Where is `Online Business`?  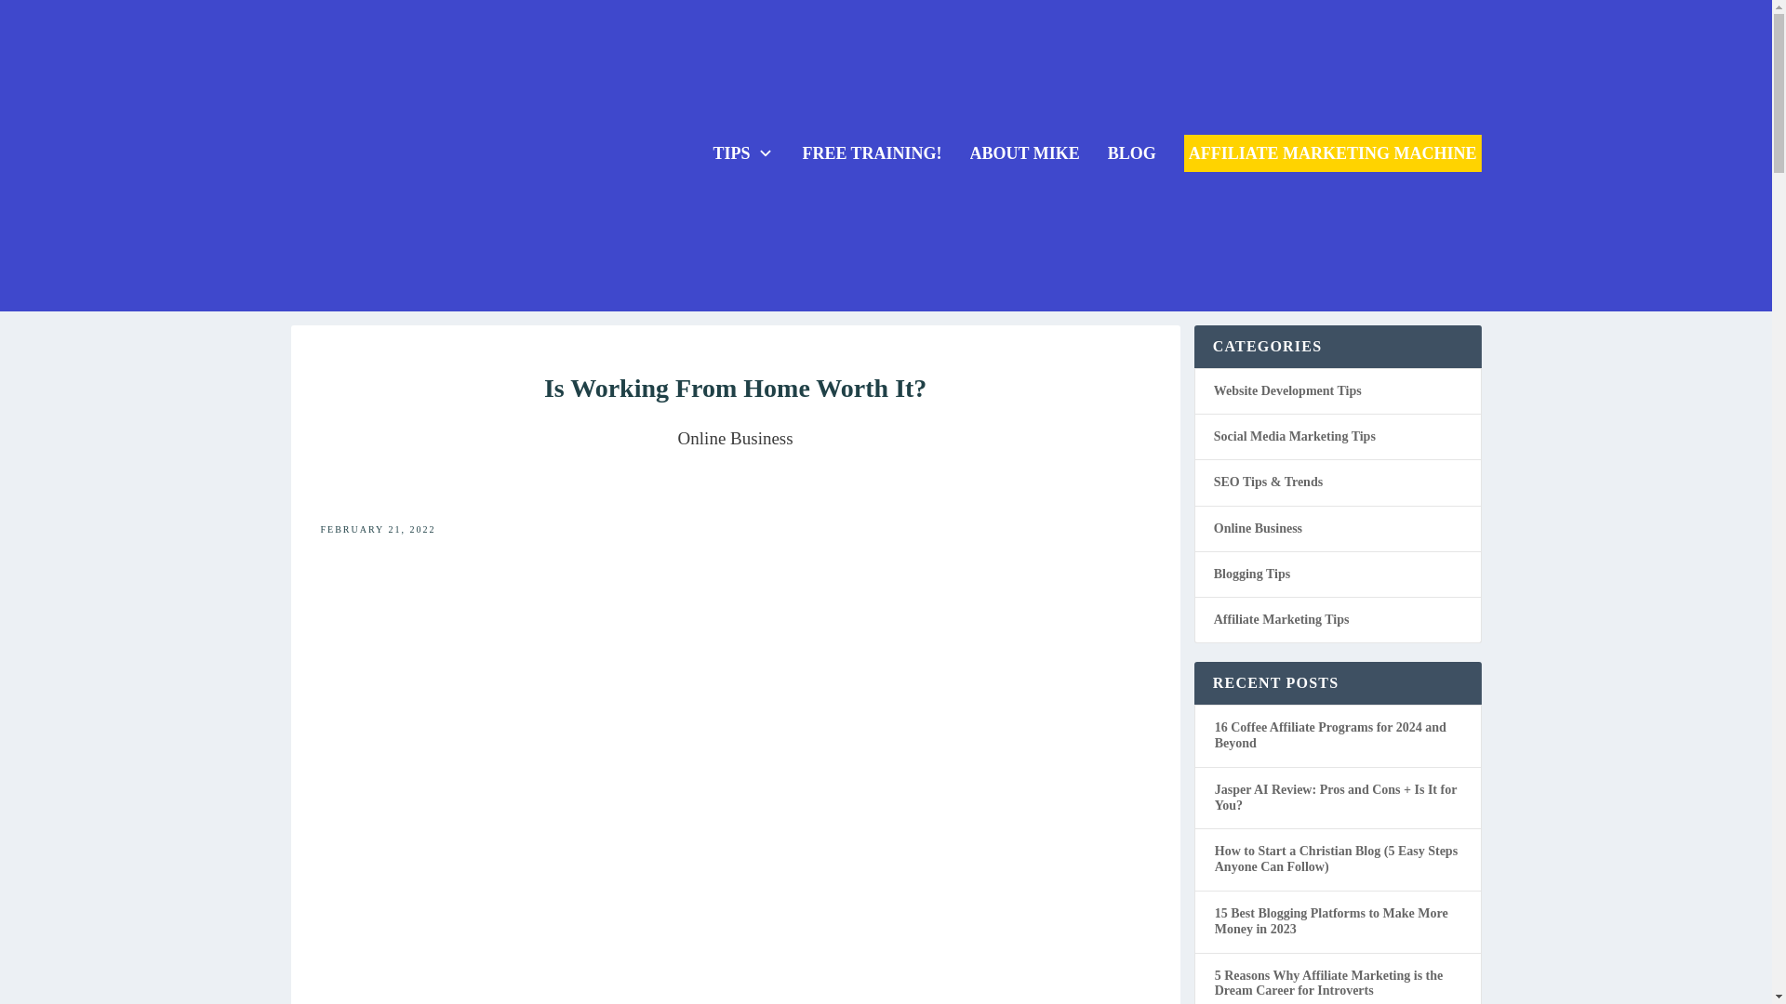
Online Business is located at coordinates (735, 438).